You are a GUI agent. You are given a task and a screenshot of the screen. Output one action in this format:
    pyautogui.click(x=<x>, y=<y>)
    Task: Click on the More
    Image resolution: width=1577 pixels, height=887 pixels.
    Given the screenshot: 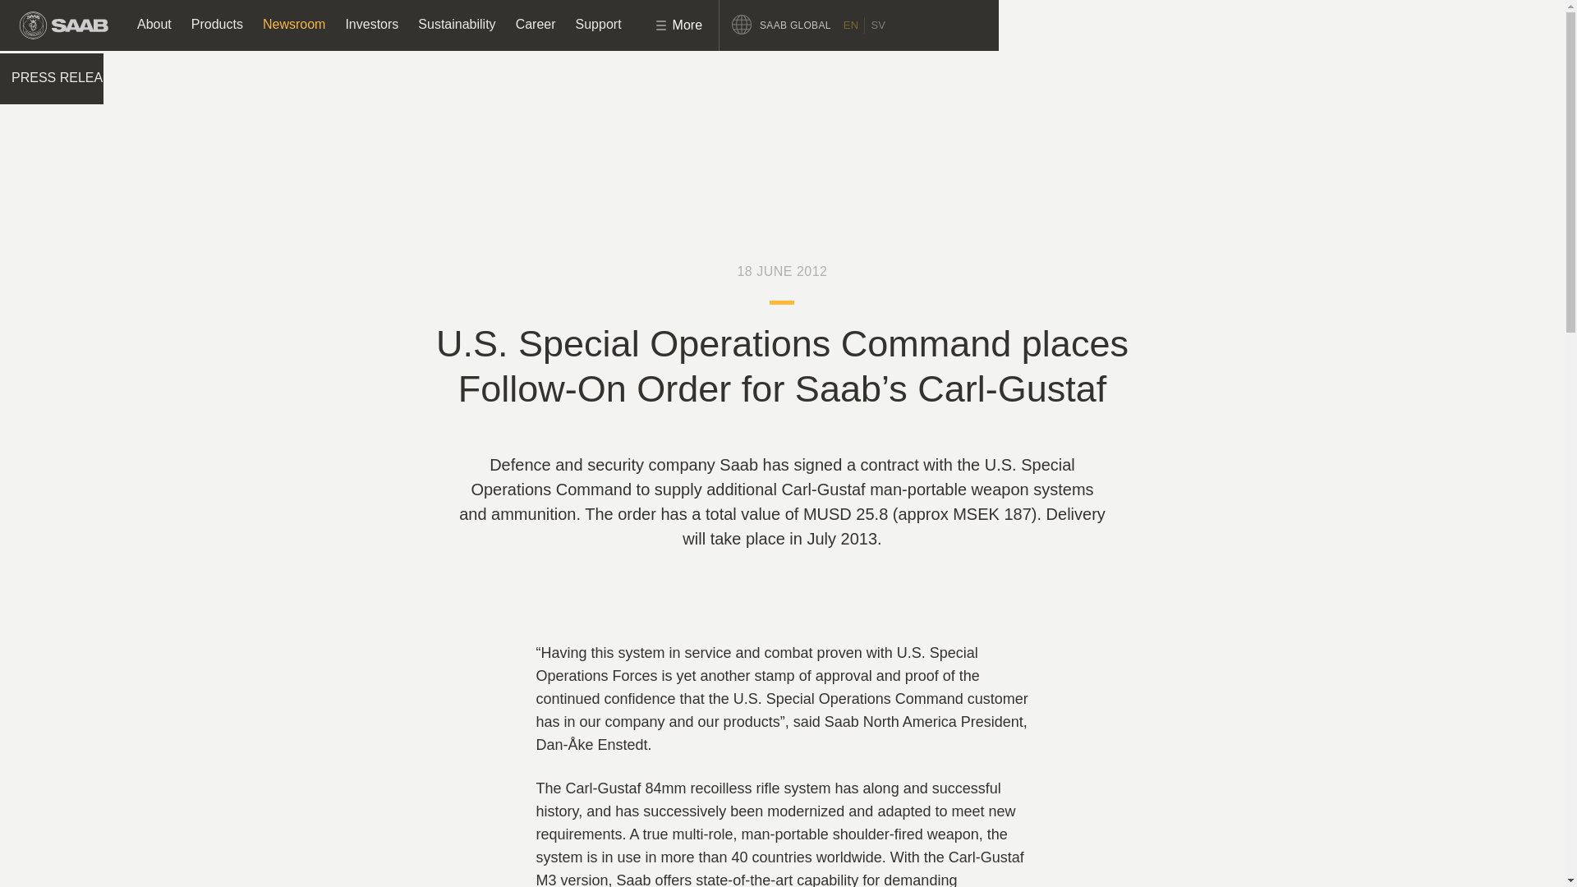 What is the action you would take?
    pyautogui.click(x=667, y=25)
    